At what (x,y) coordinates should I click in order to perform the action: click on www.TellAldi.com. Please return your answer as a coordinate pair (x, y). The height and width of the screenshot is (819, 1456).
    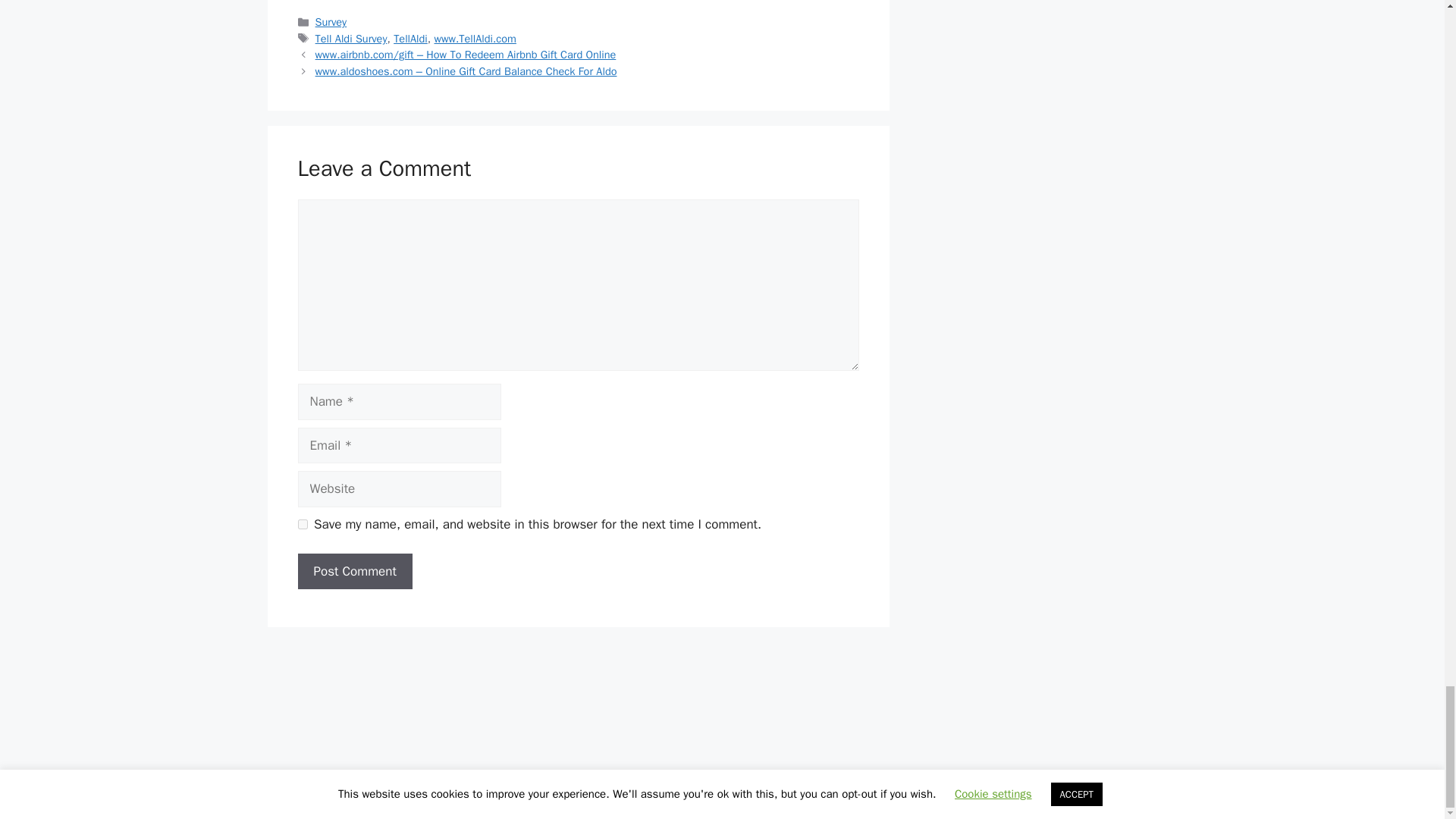
    Looking at the image, I should click on (475, 39).